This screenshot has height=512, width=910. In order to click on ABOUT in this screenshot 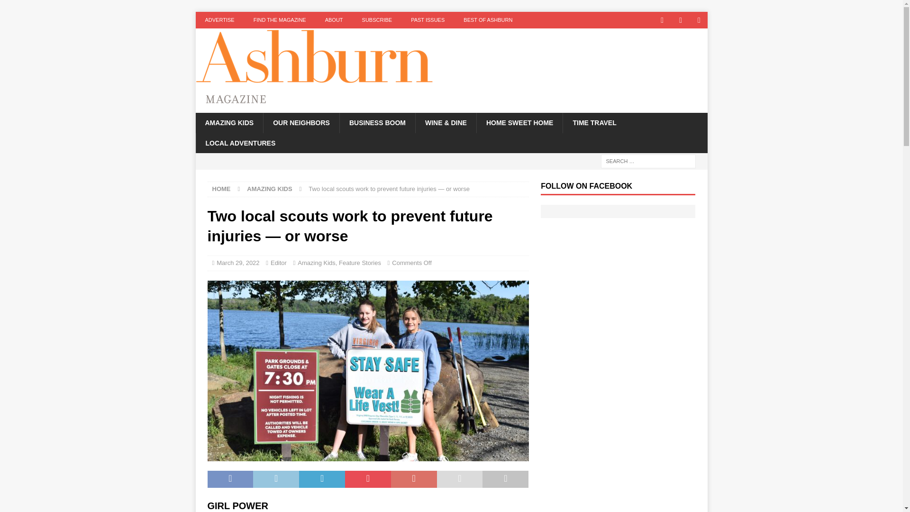, I will do `click(334, 20)`.